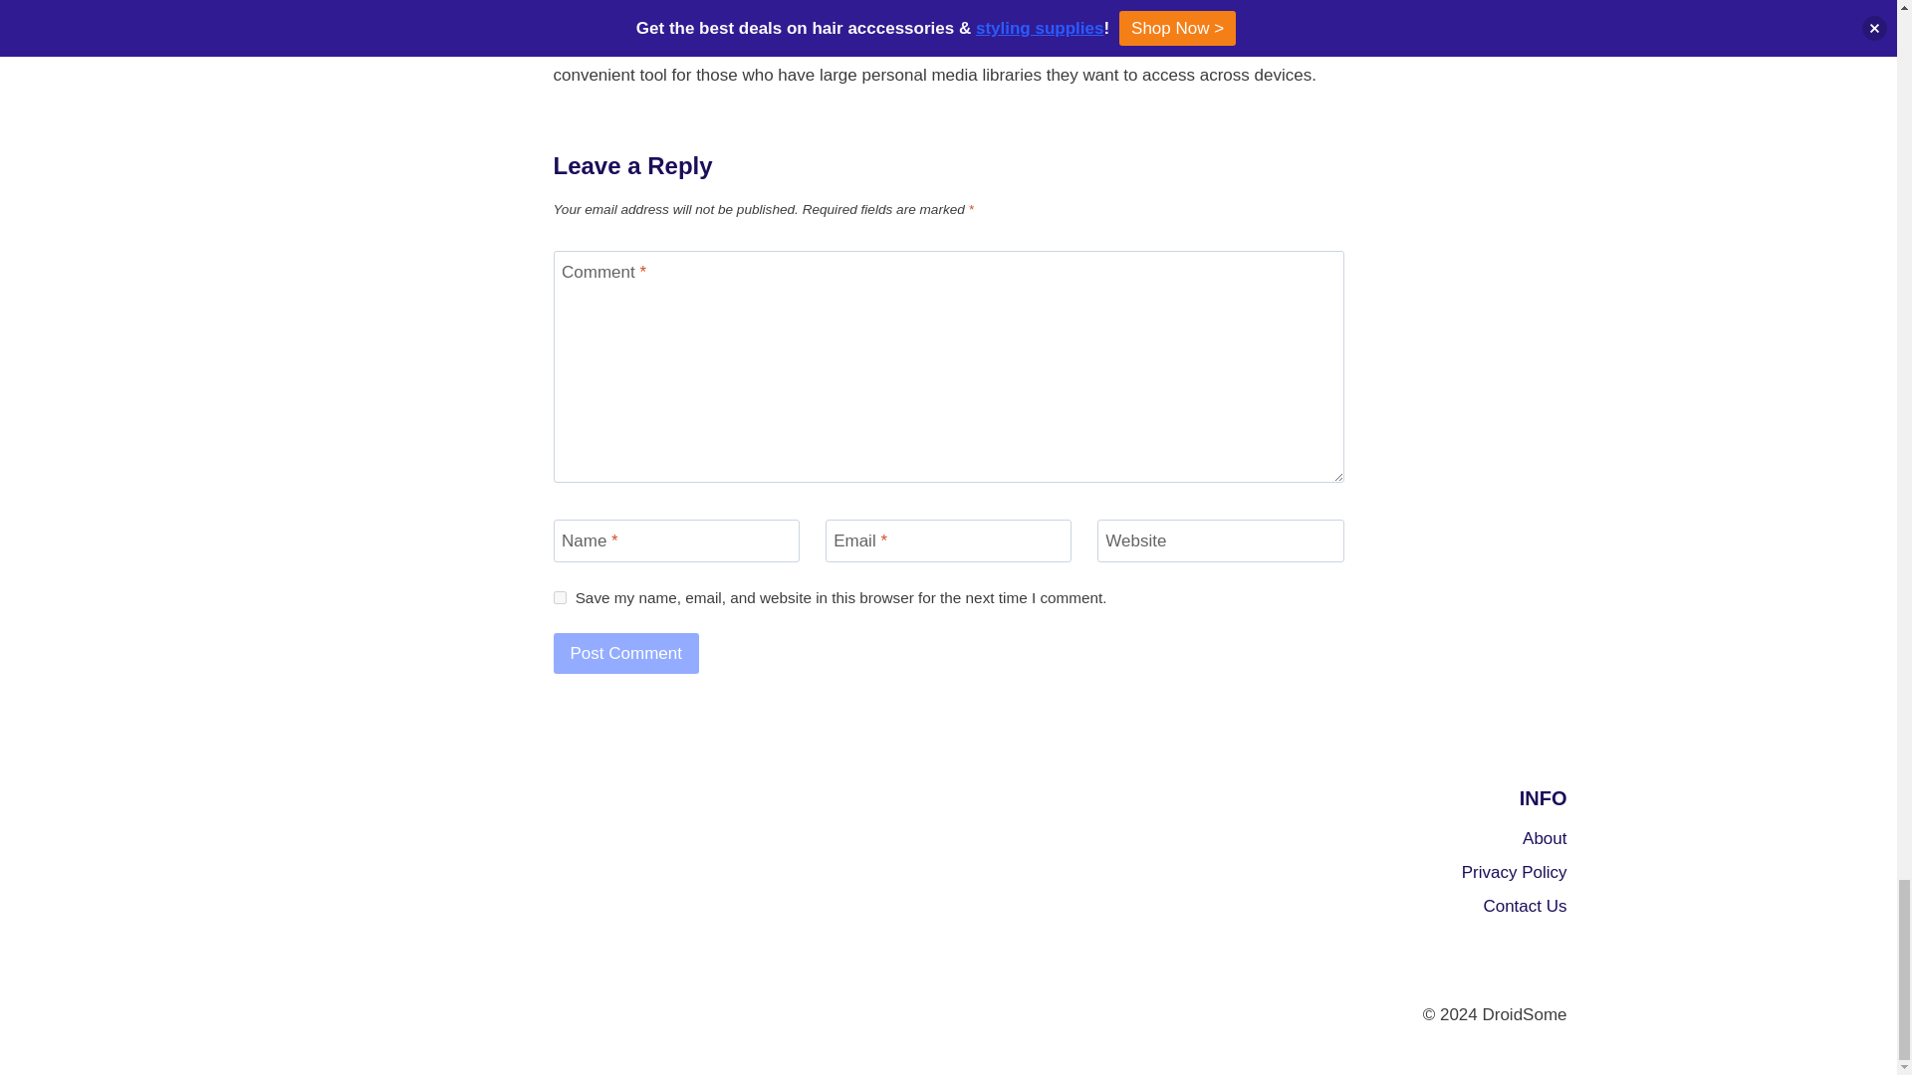 This screenshot has height=1075, width=1912. Describe the element at coordinates (626, 653) in the screenshot. I see `Post Comment` at that location.